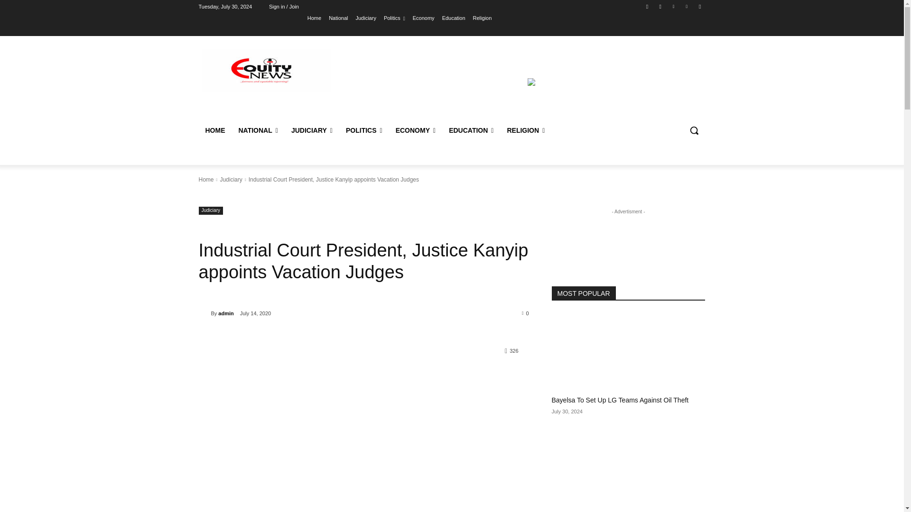 The width and height of the screenshot is (911, 512). What do you see at coordinates (314, 18) in the screenshot?
I see `Home` at bounding box center [314, 18].